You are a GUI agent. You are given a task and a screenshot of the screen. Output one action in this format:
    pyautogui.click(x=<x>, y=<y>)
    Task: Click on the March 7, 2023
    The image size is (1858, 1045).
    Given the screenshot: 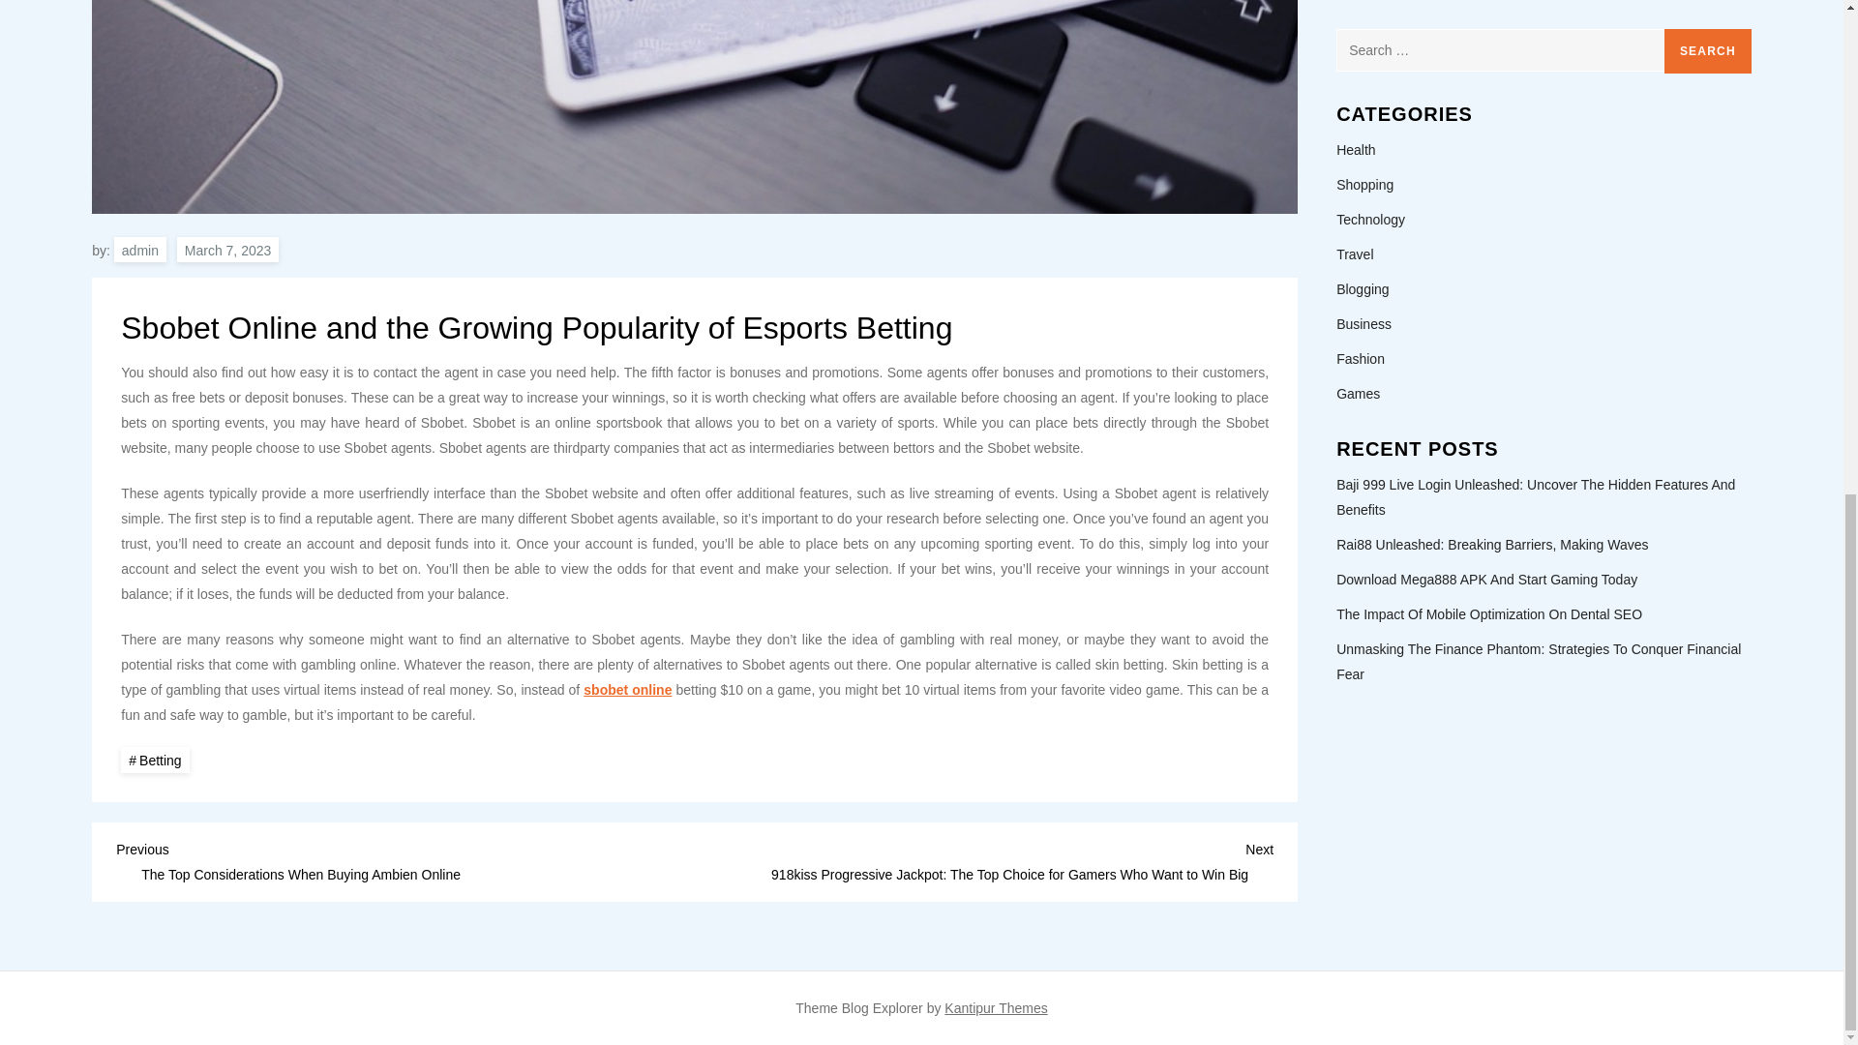 What is the action you would take?
    pyautogui.click(x=228, y=250)
    